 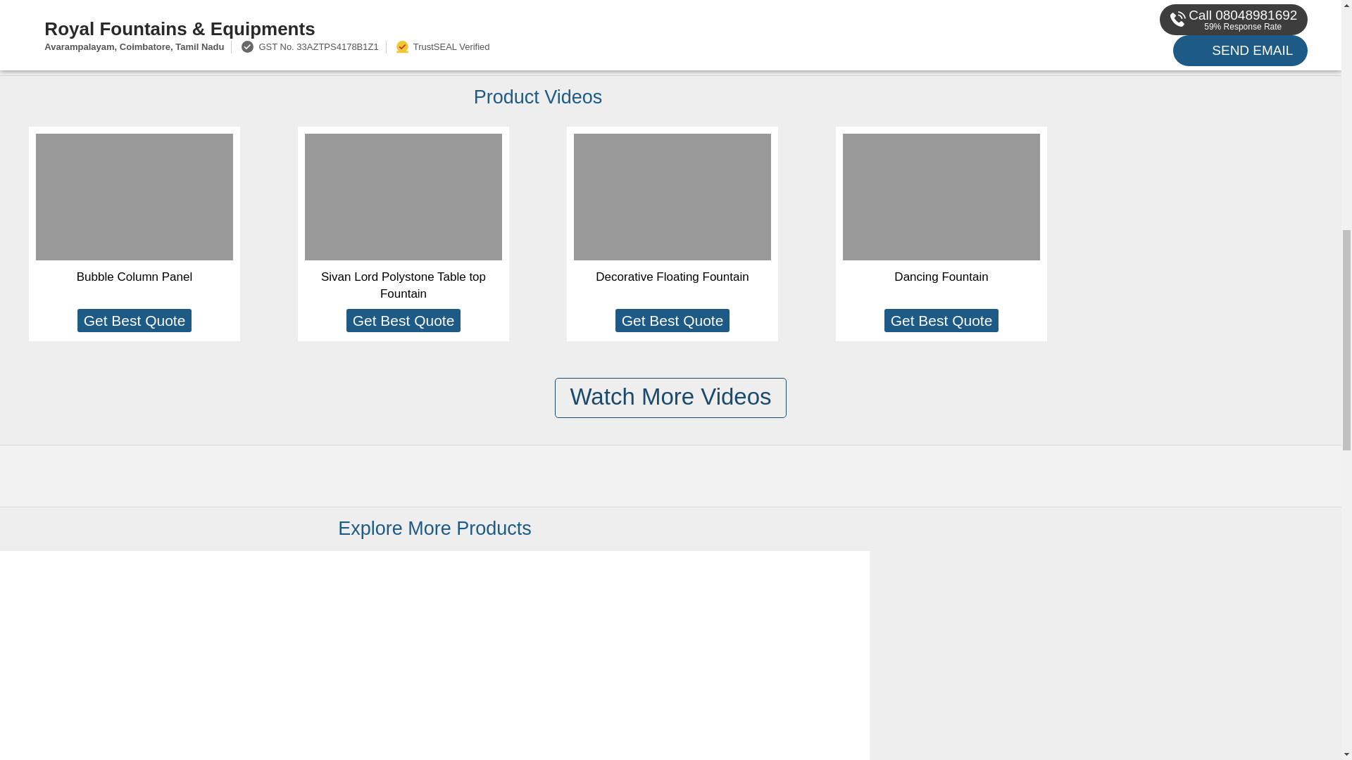 I want to click on Decorative Floating Fountain, so click(x=672, y=277).